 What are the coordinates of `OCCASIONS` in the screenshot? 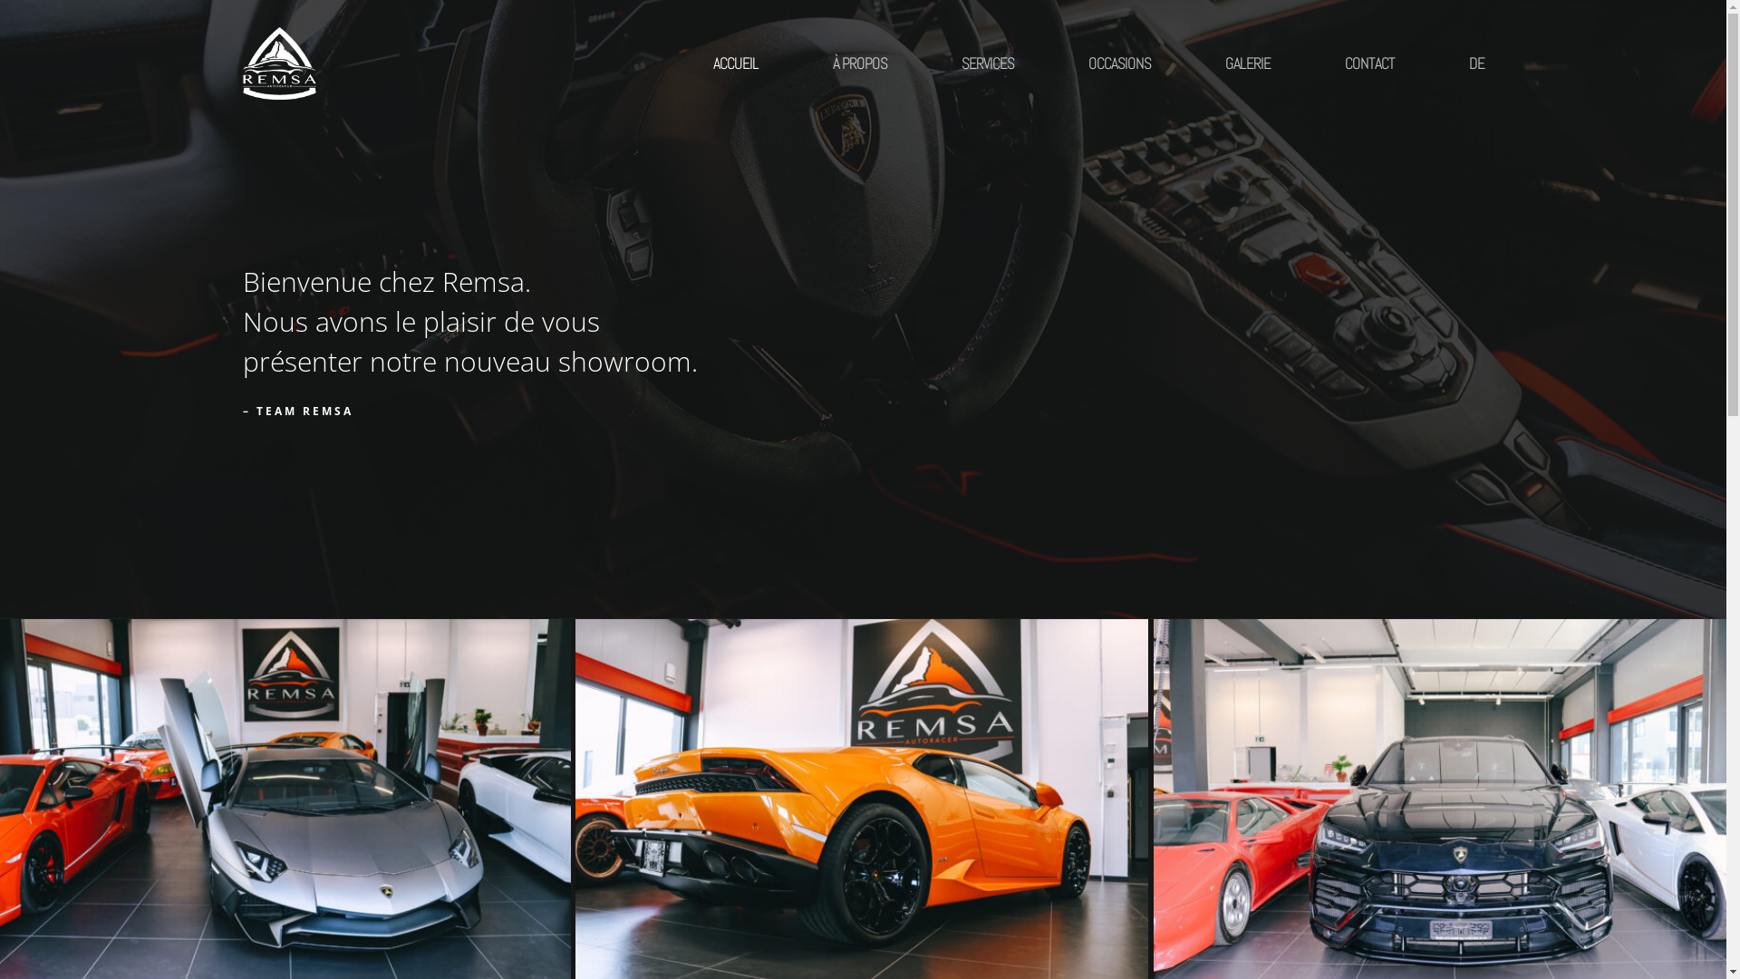 It's located at (1120, 63).